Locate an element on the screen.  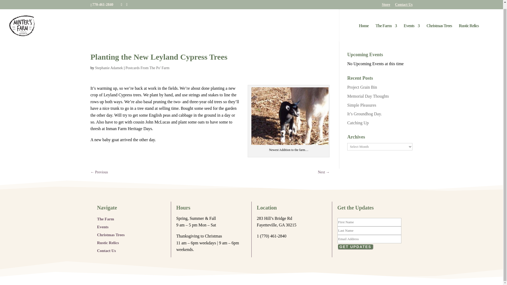
Events is located at coordinates (411, 27).